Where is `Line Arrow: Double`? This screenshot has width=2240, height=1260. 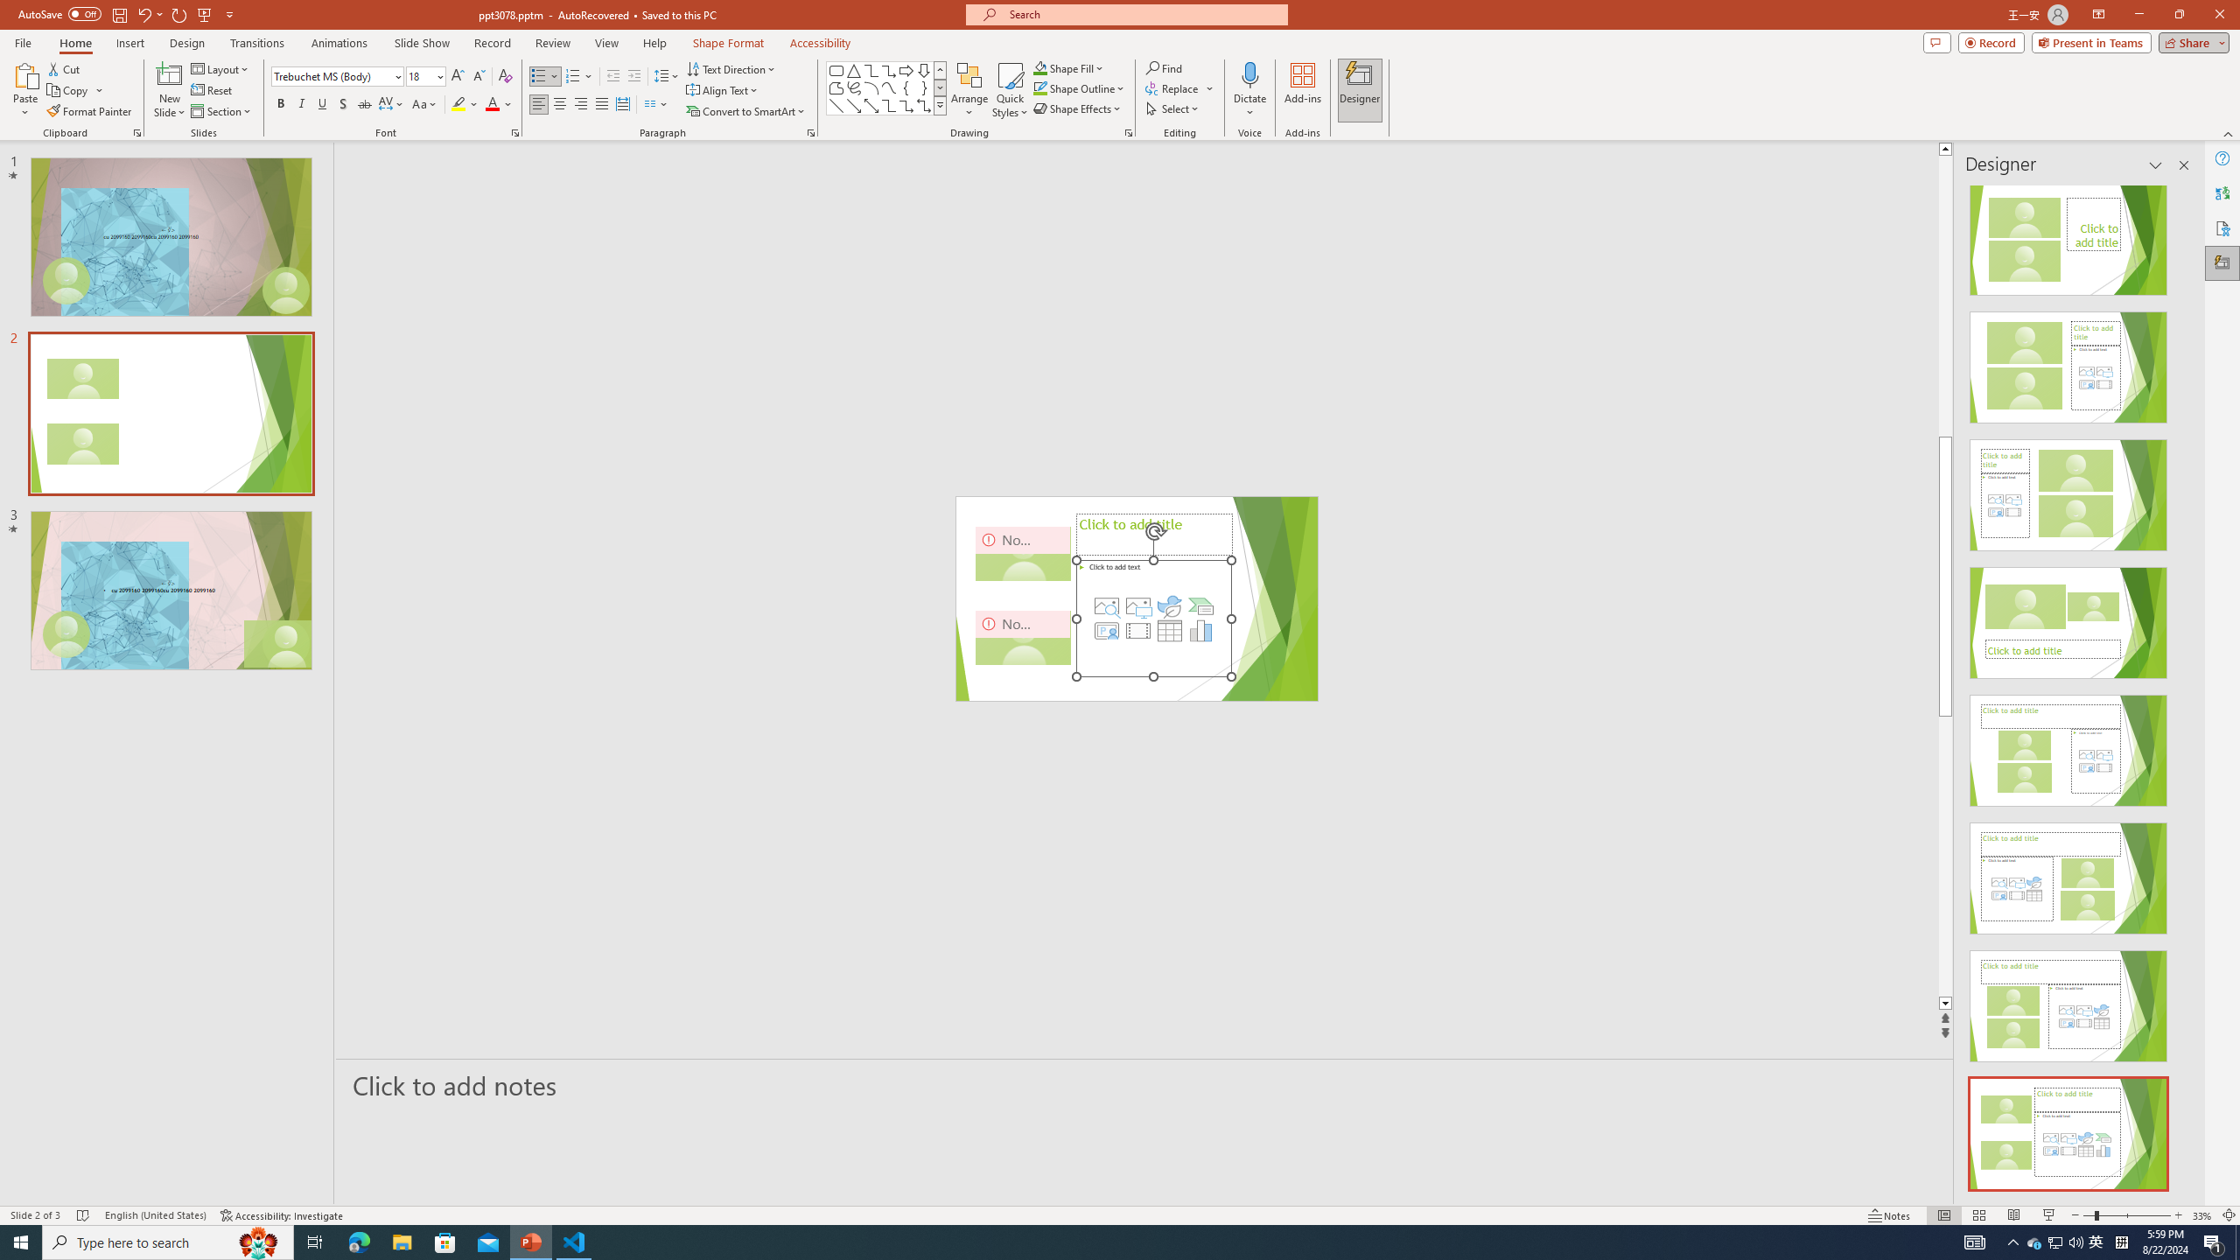 Line Arrow: Double is located at coordinates (871, 105).